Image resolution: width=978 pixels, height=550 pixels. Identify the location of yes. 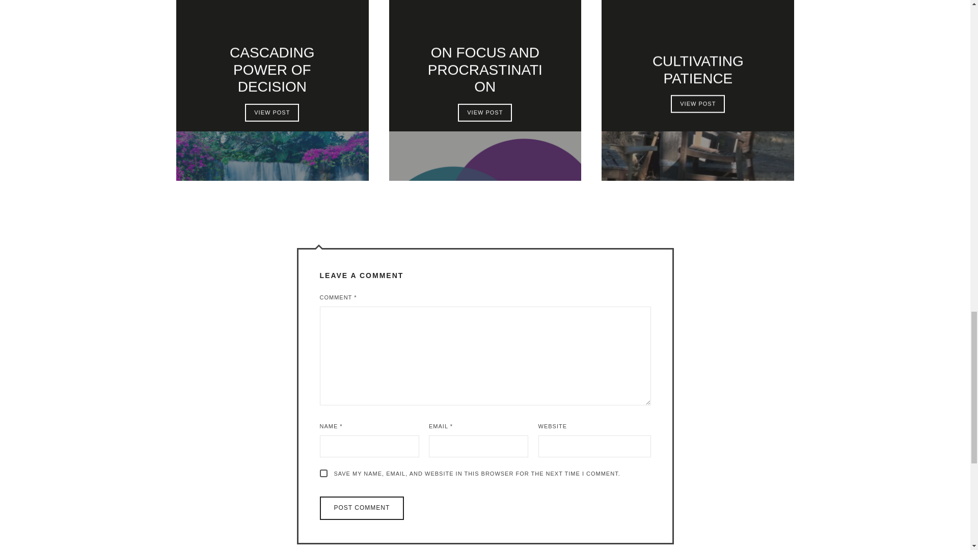
(323, 474).